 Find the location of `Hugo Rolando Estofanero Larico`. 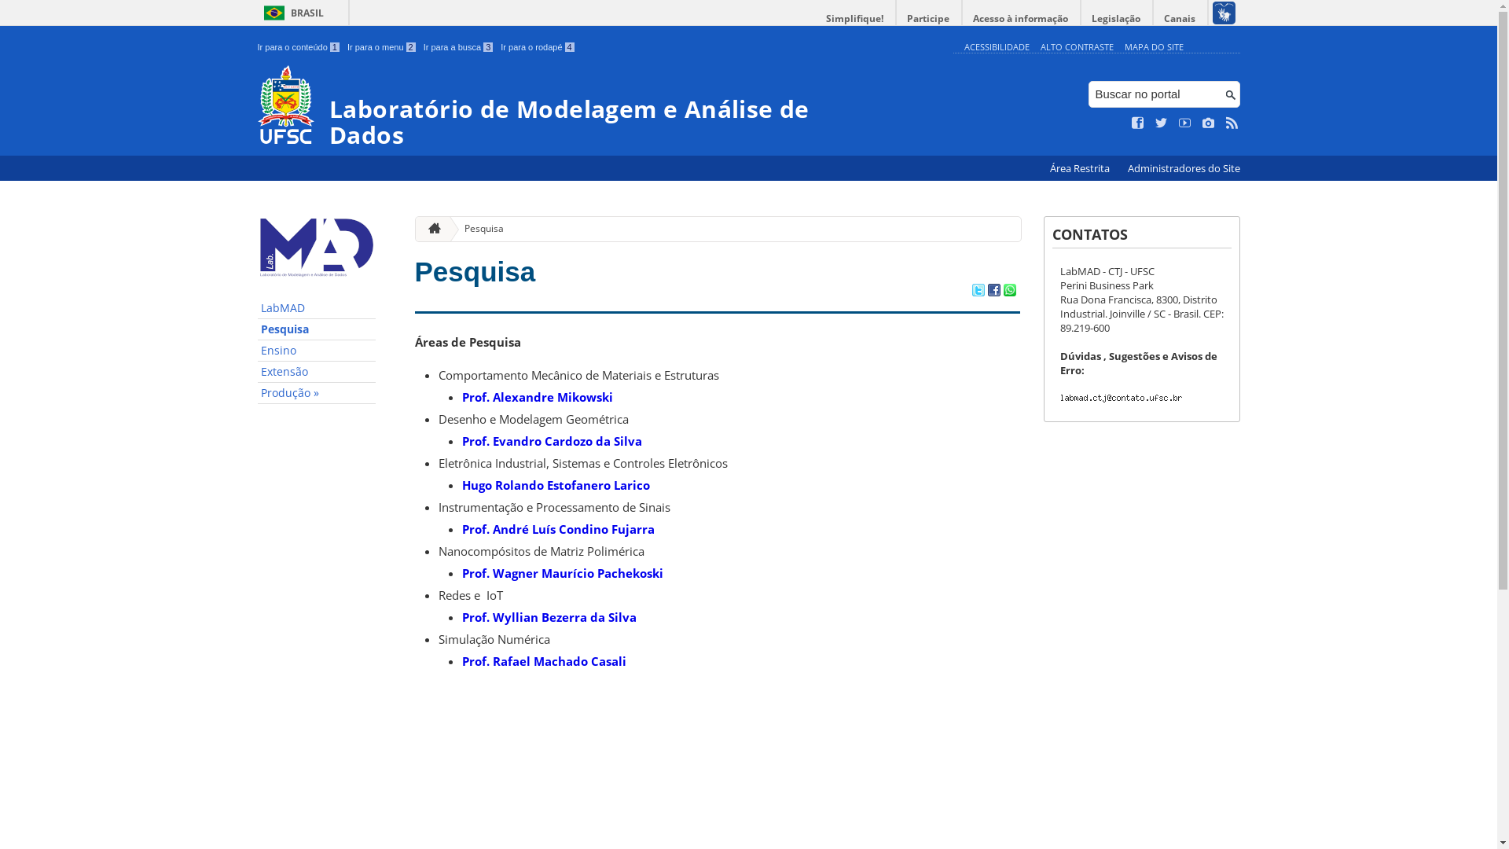

Hugo Rolando Estofanero Larico is located at coordinates (556, 485).